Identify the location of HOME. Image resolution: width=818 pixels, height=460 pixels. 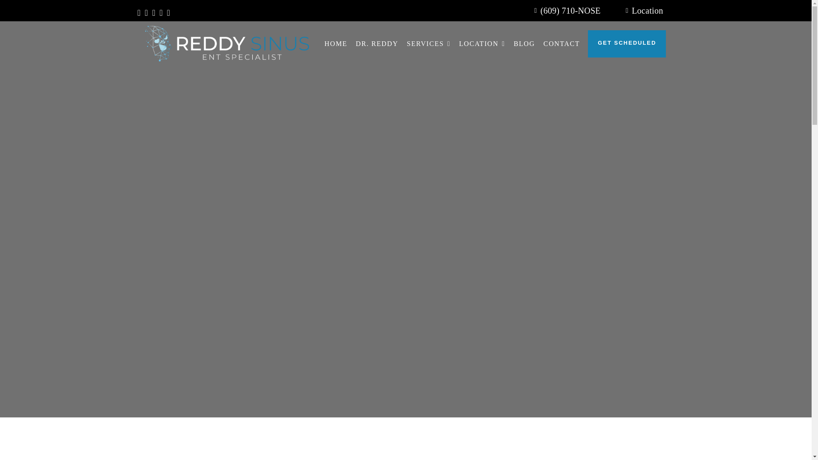
(336, 43).